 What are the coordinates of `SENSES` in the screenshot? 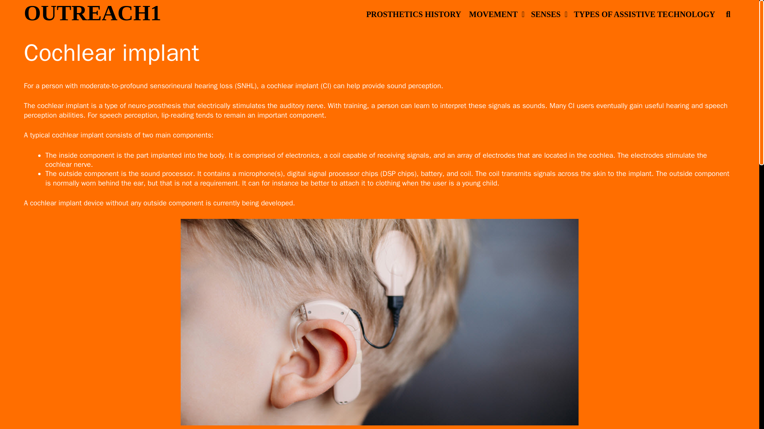 It's located at (548, 14).